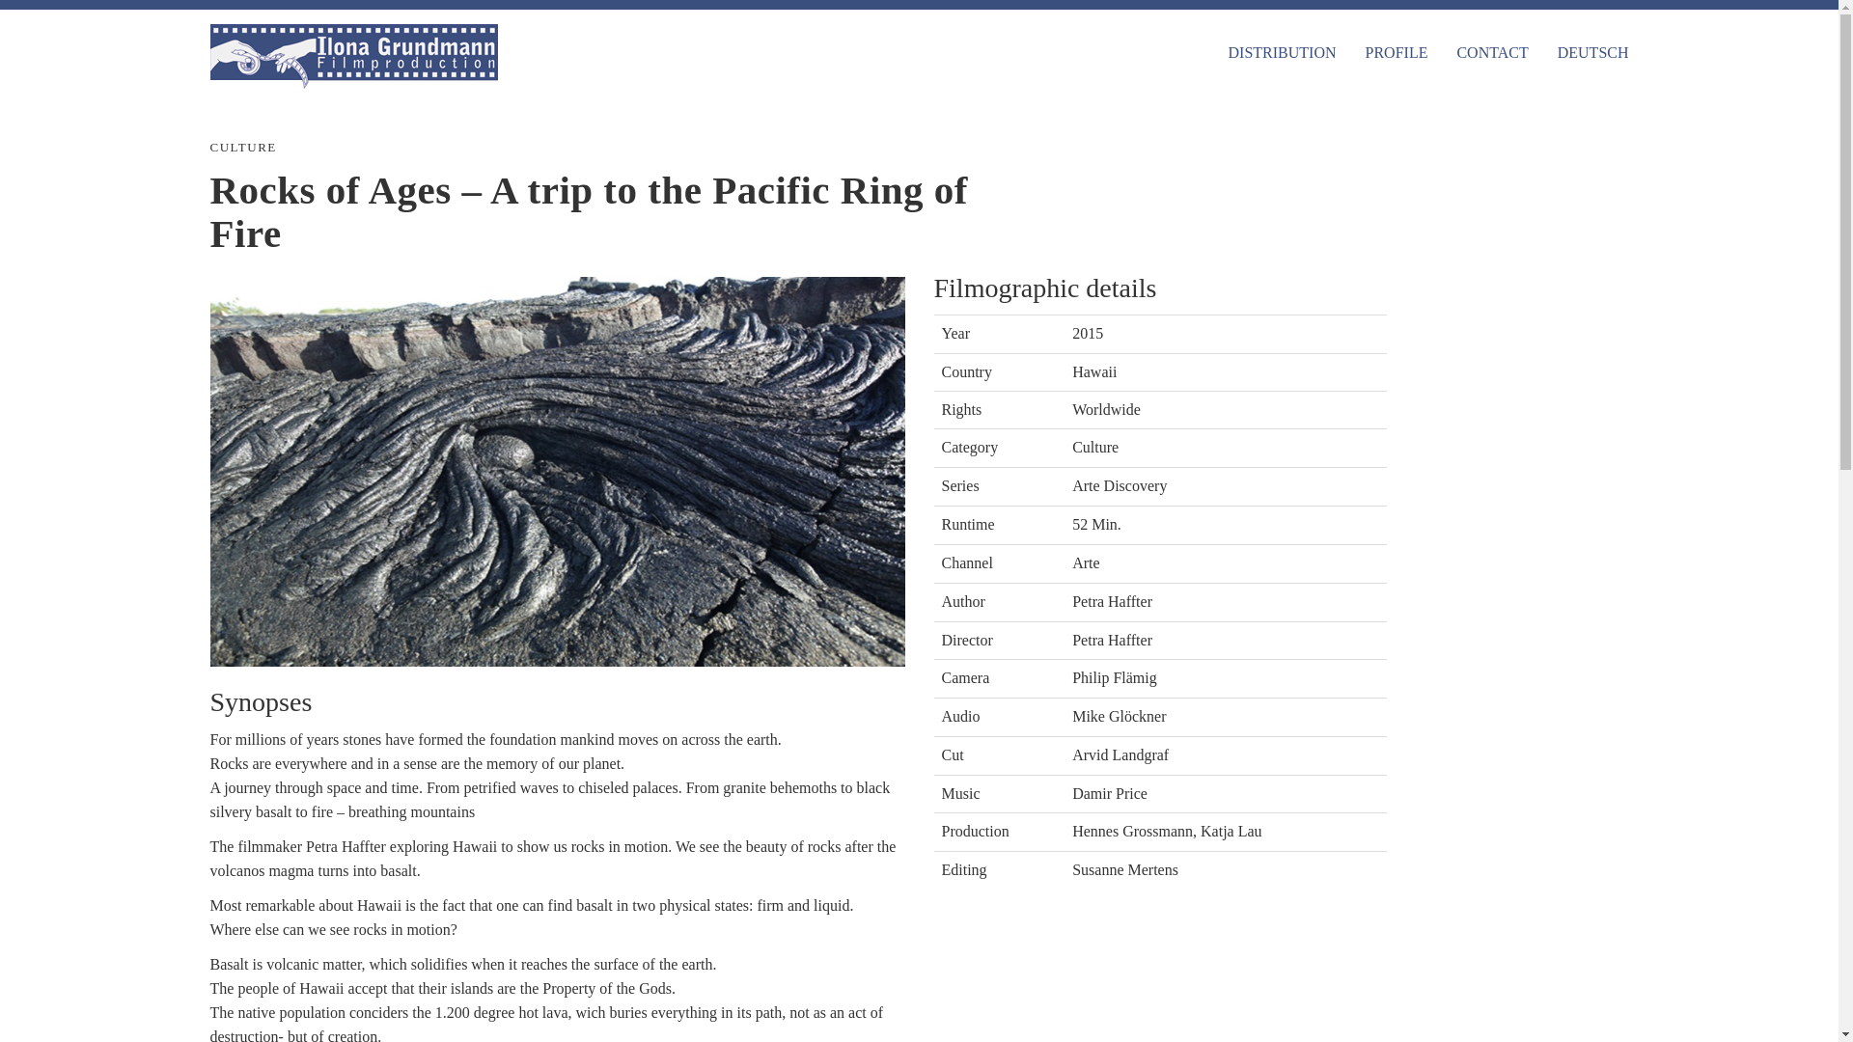 Image resolution: width=1853 pixels, height=1042 pixels. Describe the element at coordinates (243, 147) in the screenshot. I see `CULTURE` at that location.